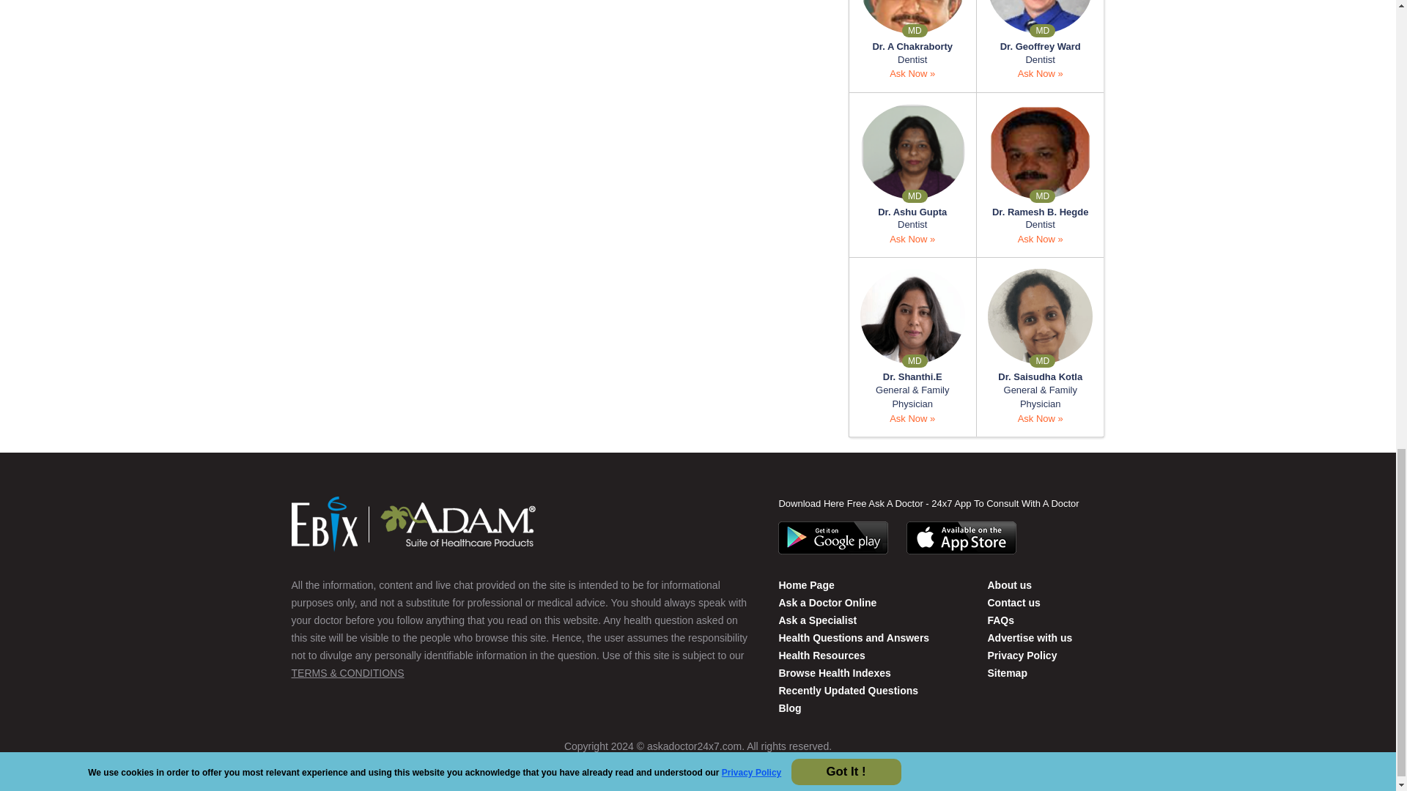  Describe the element at coordinates (1013, 602) in the screenshot. I see `Contact us` at that location.